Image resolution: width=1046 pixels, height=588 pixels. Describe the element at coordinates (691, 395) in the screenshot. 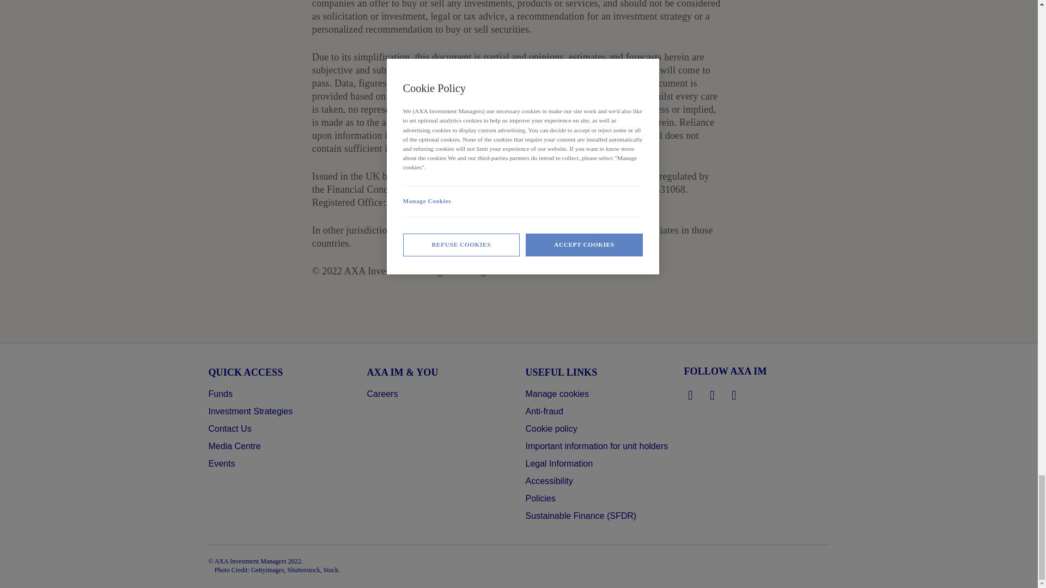

I see `Follow us on LinkedIn` at that location.